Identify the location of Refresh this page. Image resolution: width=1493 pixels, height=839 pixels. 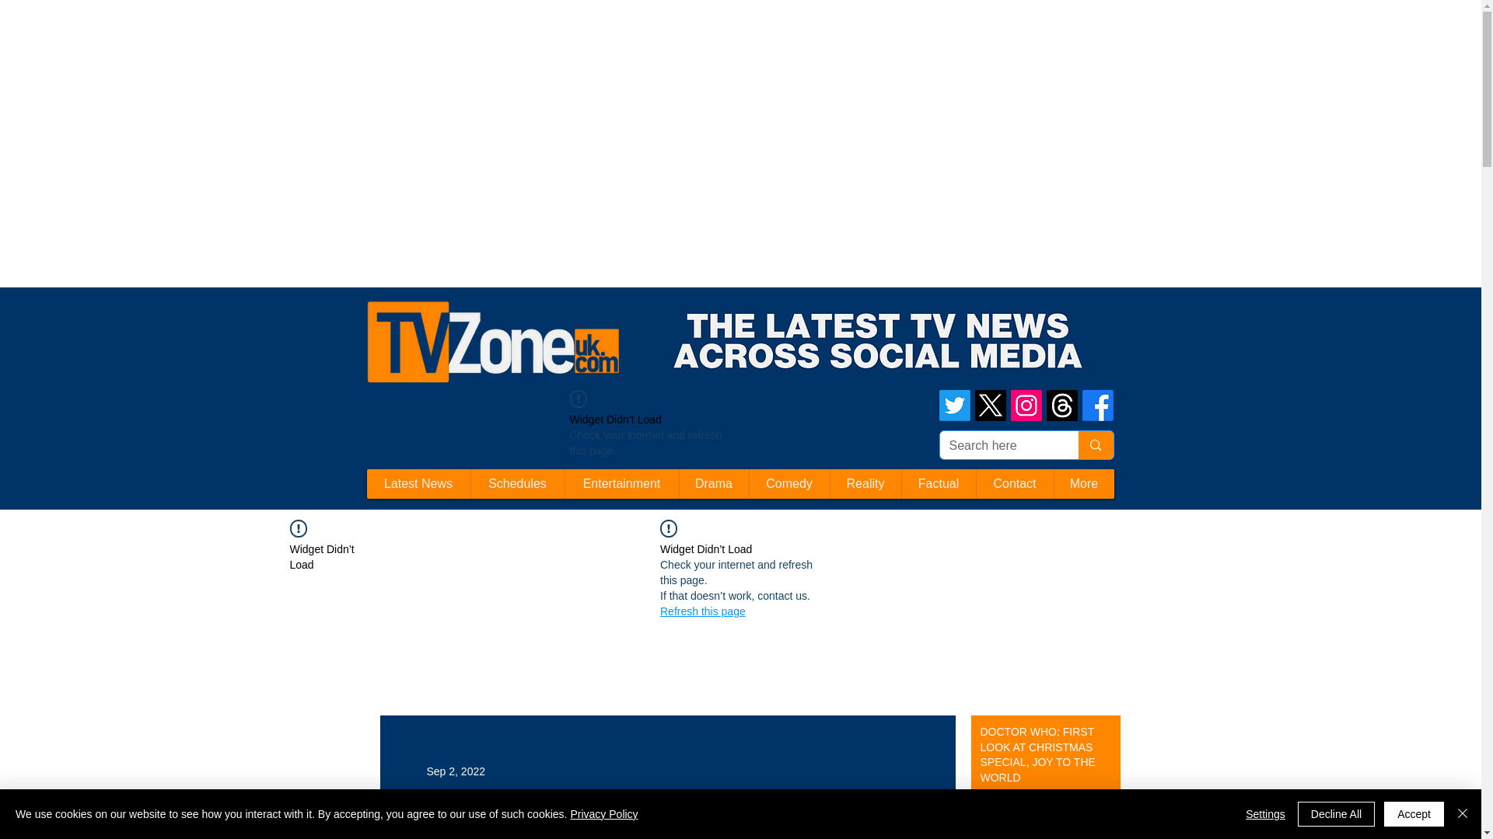
(702, 611).